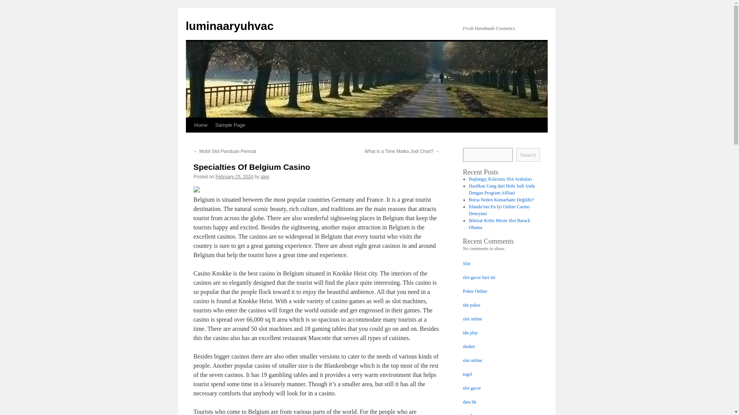  Describe the element at coordinates (229, 26) in the screenshot. I see `luminaaryuhvac` at that location.